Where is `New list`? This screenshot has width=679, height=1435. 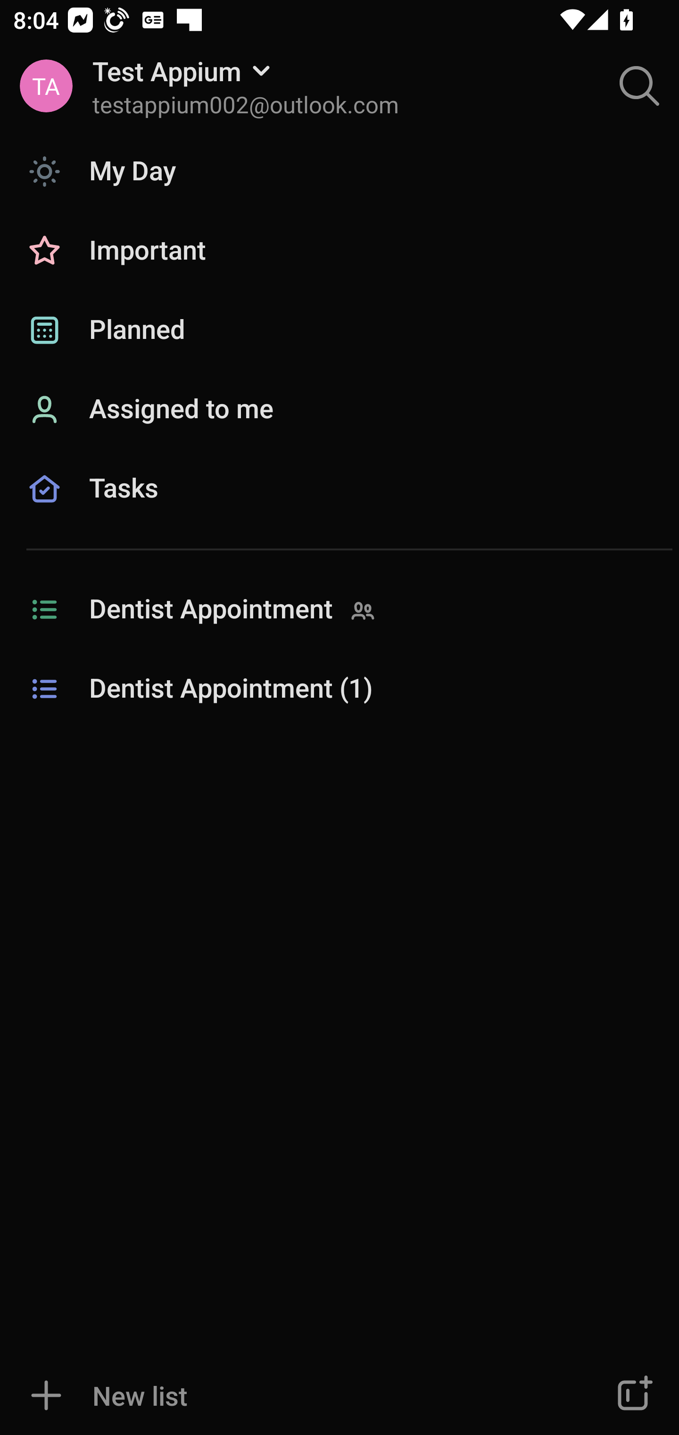
New list is located at coordinates (285, 1395).